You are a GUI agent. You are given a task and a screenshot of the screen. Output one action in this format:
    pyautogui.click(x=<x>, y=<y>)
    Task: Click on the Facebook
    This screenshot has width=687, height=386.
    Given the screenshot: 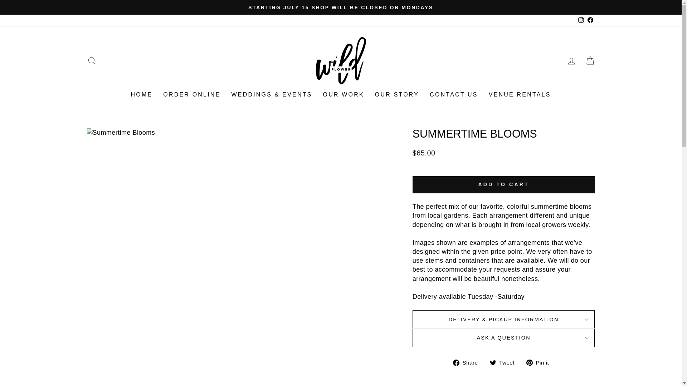 What is the action you would take?
    pyautogui.click(x=590, y=20)
    